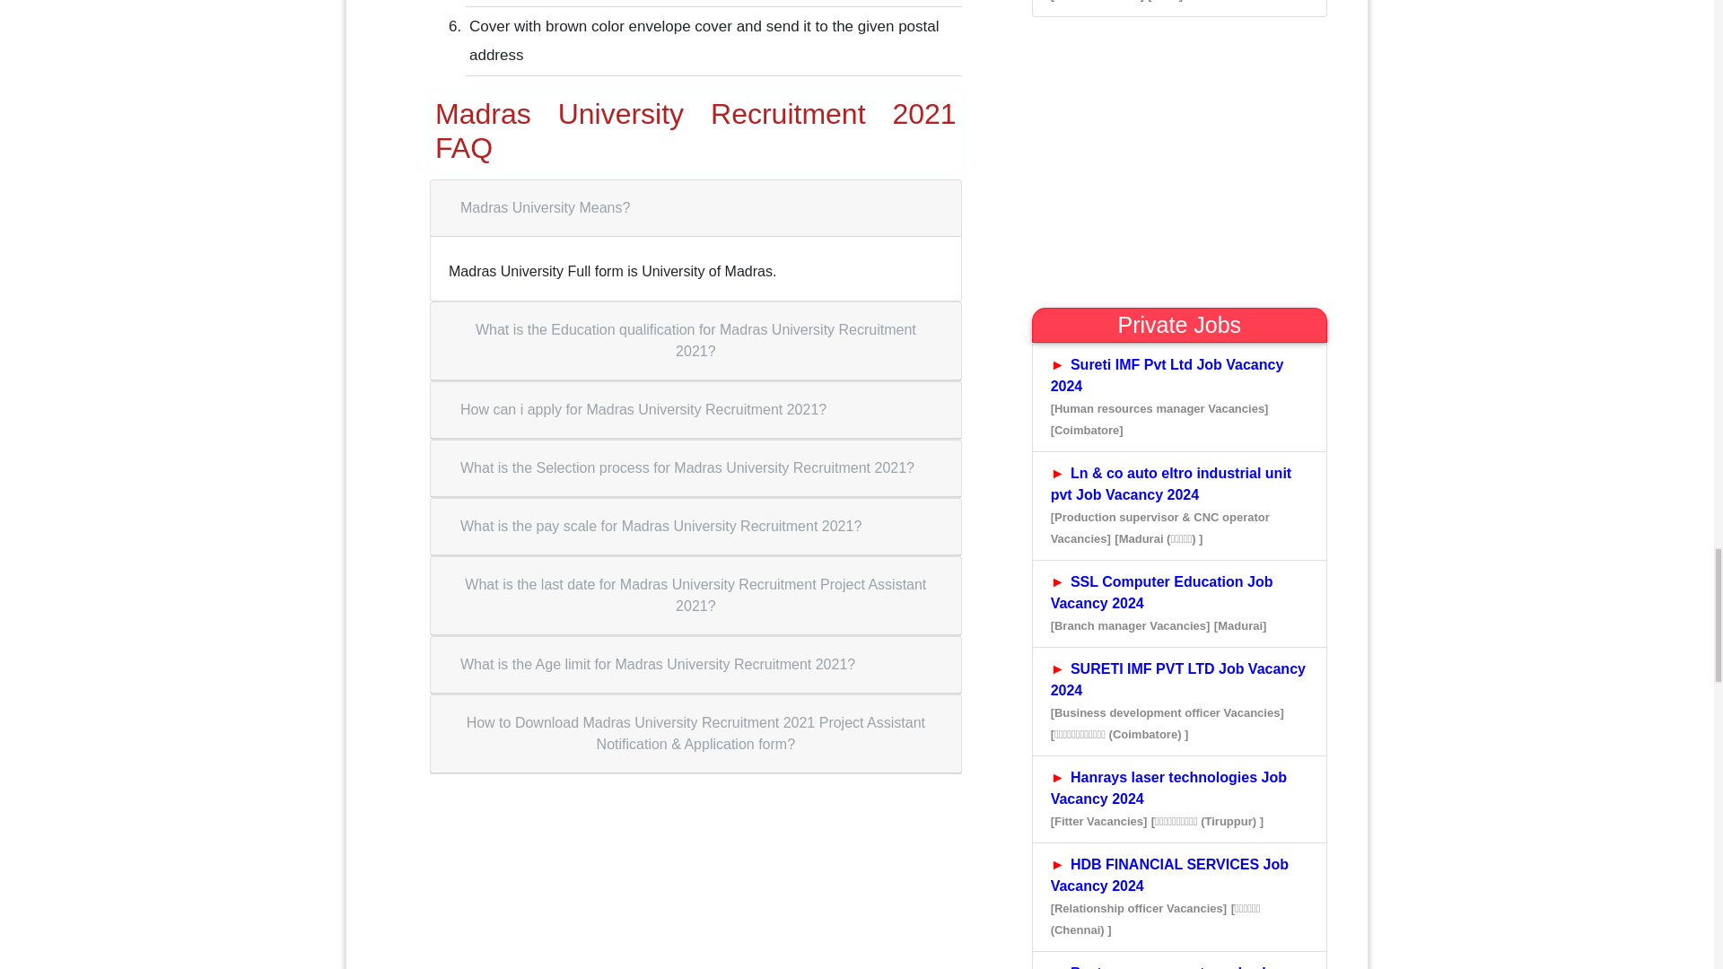 The height and width of the screenshot is (969, 1723). I want to click on Madras University Means?, so click(544, 207).